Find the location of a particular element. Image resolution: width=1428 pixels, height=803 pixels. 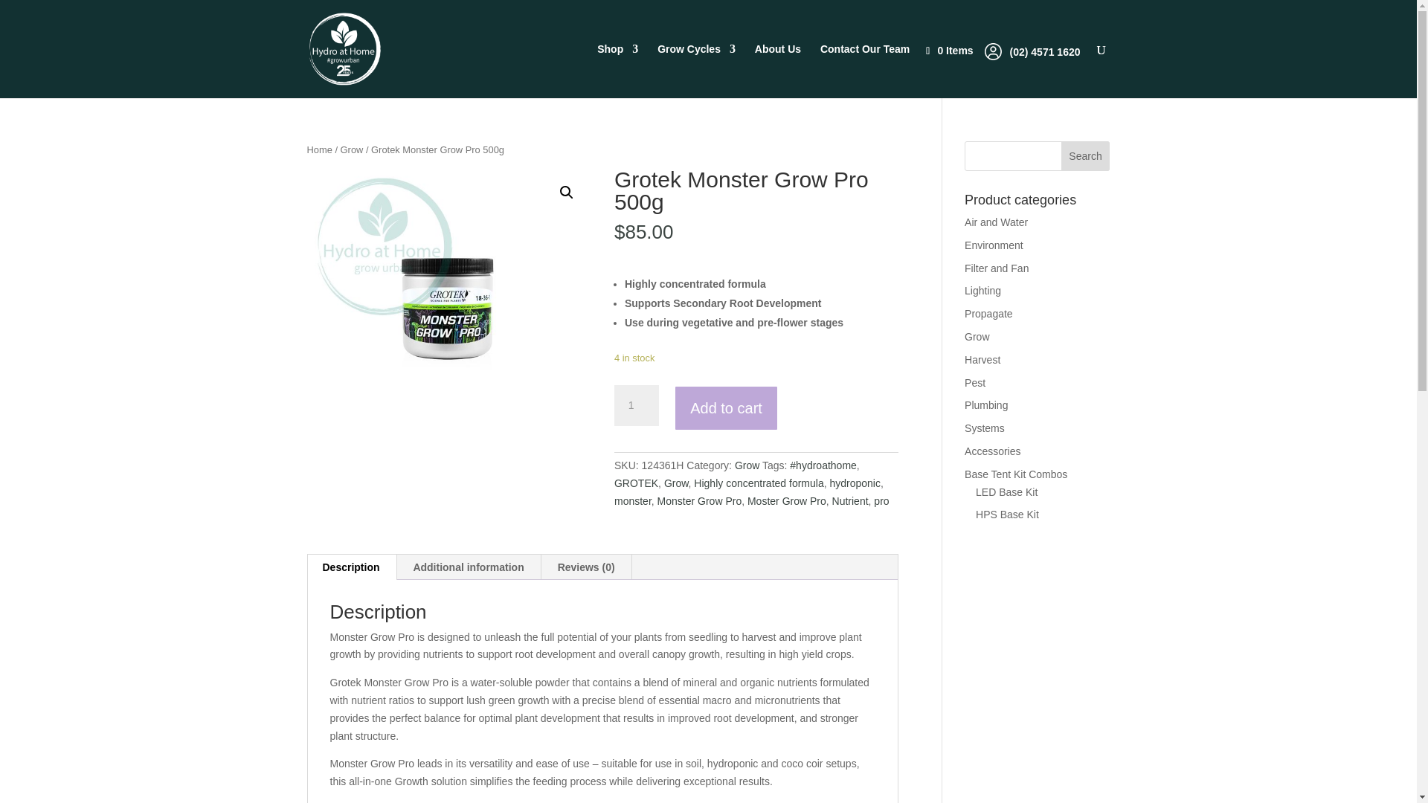

124361 is located at coordinates (448, 311).